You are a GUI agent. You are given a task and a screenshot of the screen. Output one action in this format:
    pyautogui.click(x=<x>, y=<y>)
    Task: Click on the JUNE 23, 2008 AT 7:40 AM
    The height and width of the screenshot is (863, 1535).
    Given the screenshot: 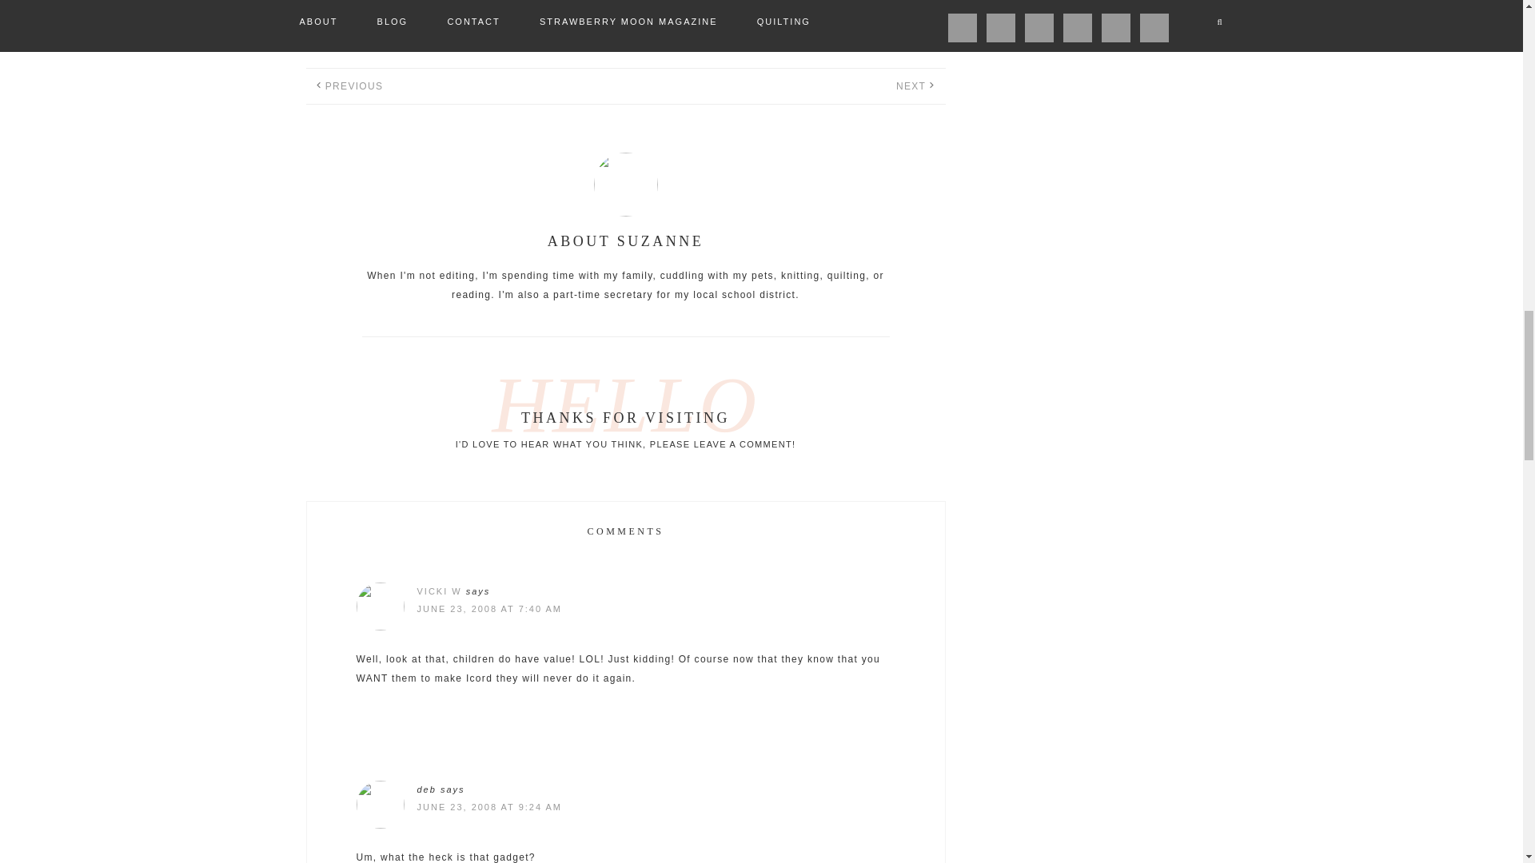 What is the action you would take?
    pyautogui.click(x=490, y=609)
    